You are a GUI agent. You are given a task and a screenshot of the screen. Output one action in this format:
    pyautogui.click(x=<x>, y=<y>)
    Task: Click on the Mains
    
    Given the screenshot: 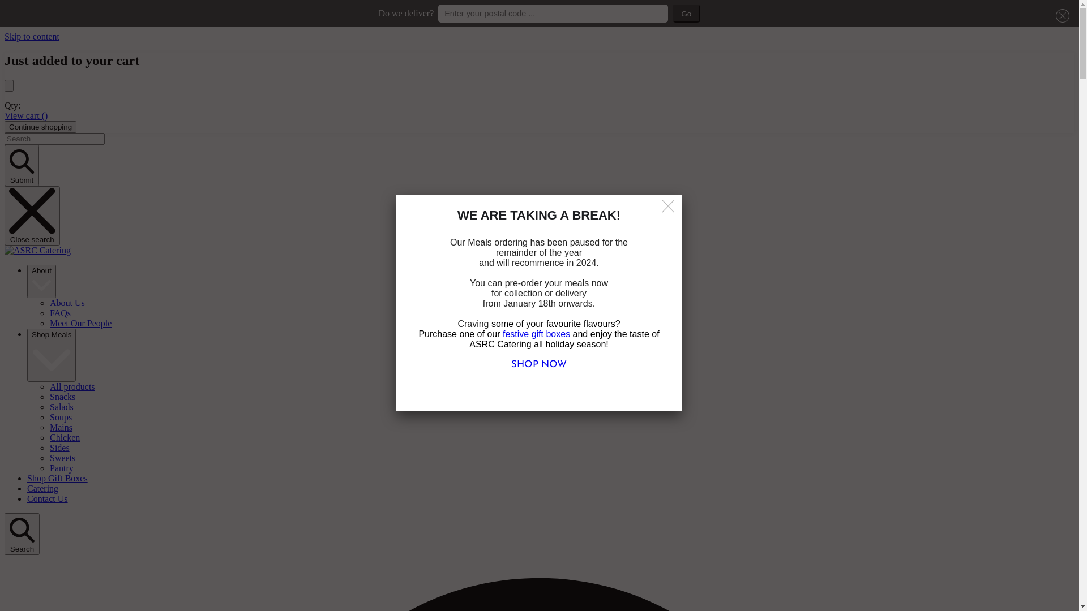 What is the action you would take?
    pyautogui.click(x=61, y=428)
    